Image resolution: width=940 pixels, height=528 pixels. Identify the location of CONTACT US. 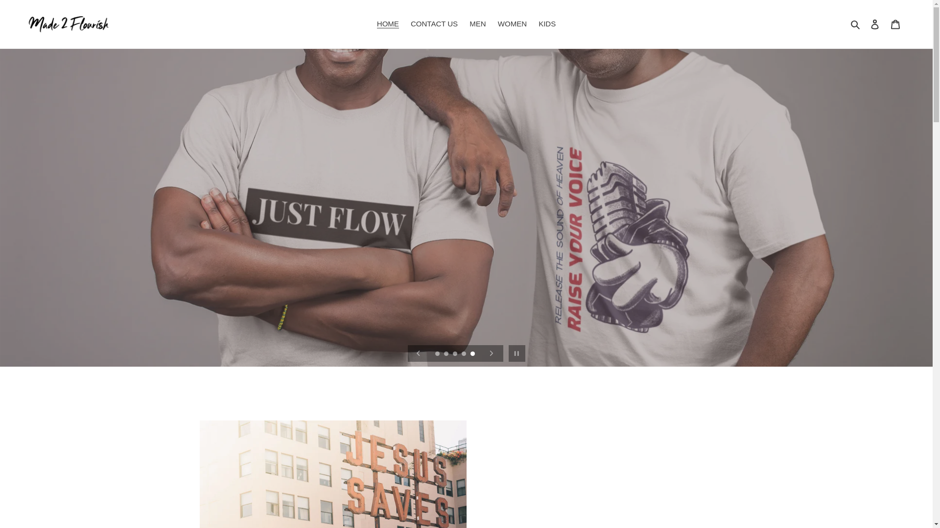
(434, 23).